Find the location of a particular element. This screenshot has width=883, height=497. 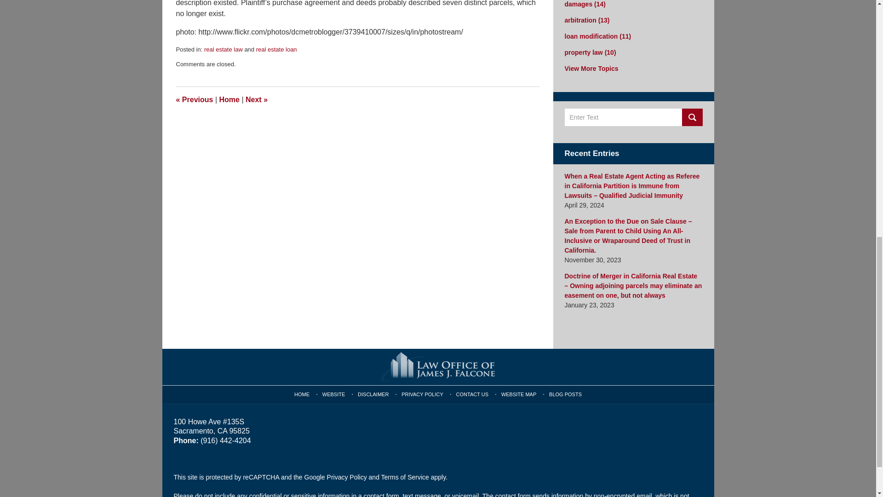

View all posts in real estate law is located at coordinates (224, 49).